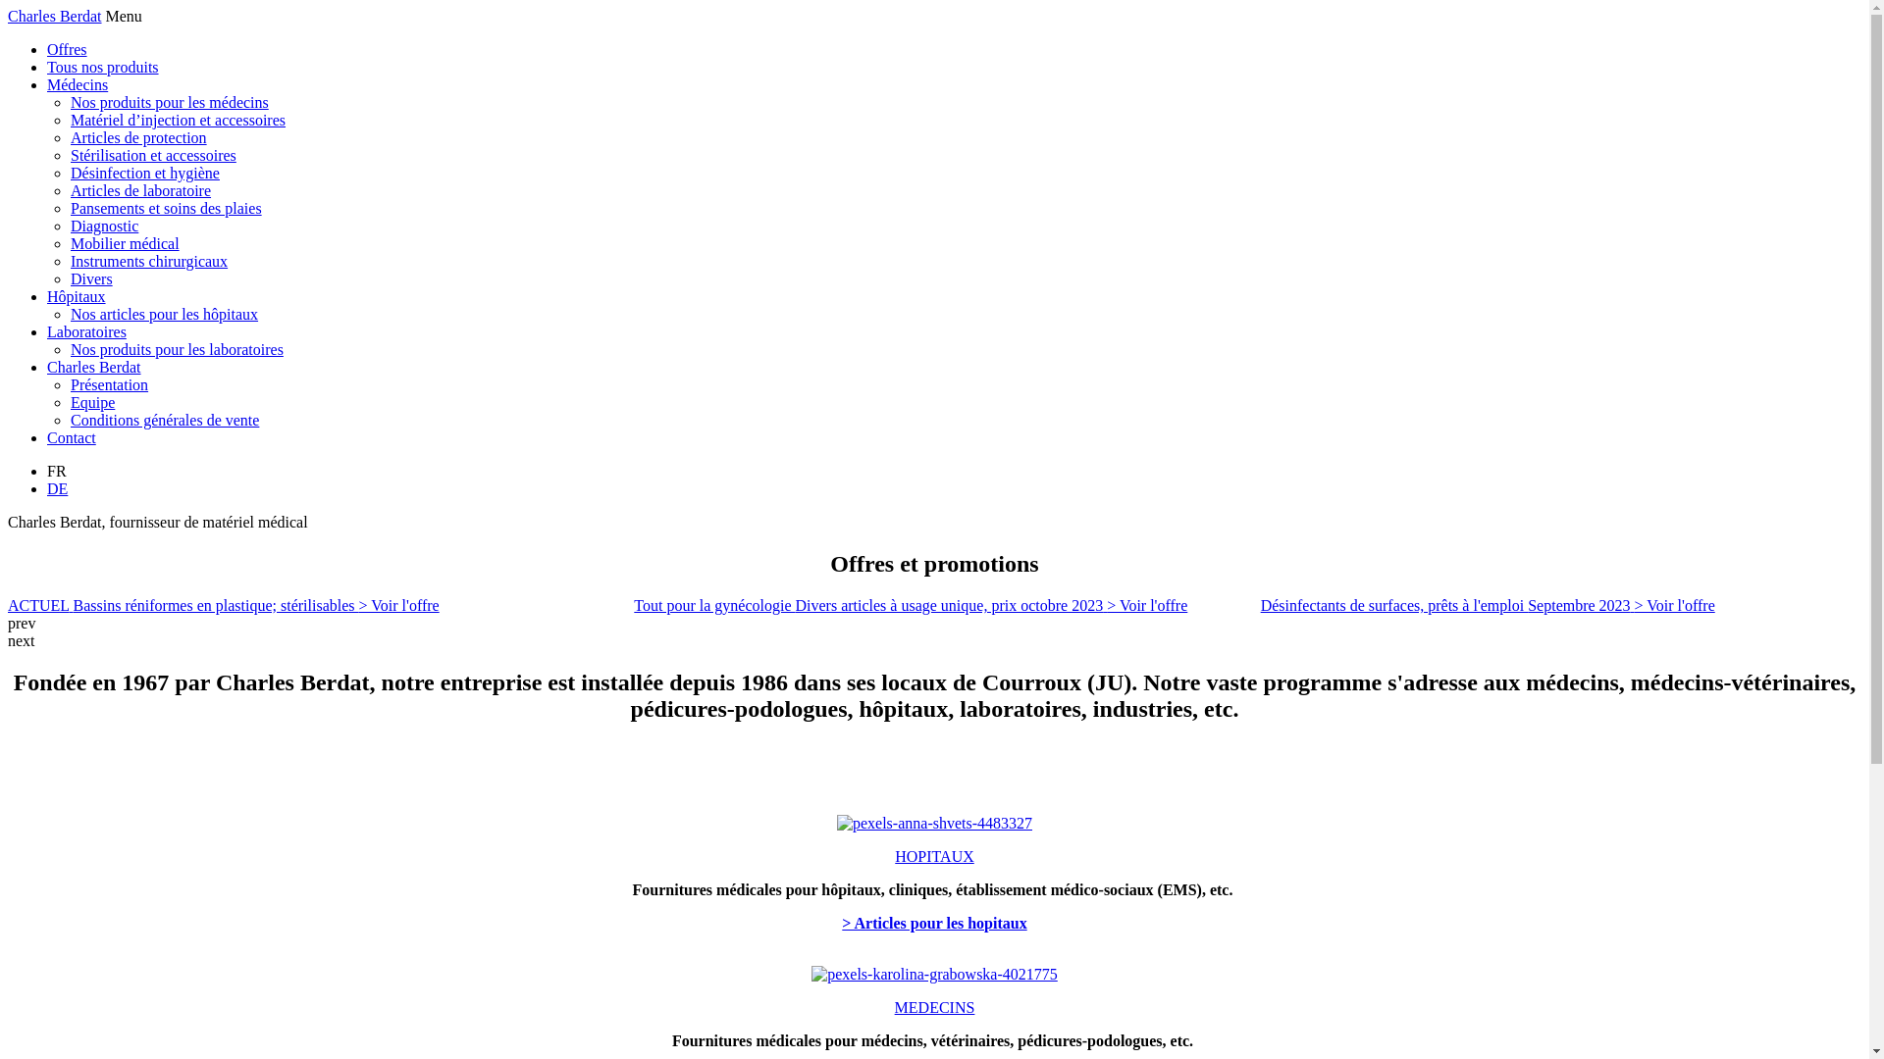 The image size is (1884, 1059). Describe the element at coordinates (55, 16) in the screenshot. I see `Charles Berdat` at that location.